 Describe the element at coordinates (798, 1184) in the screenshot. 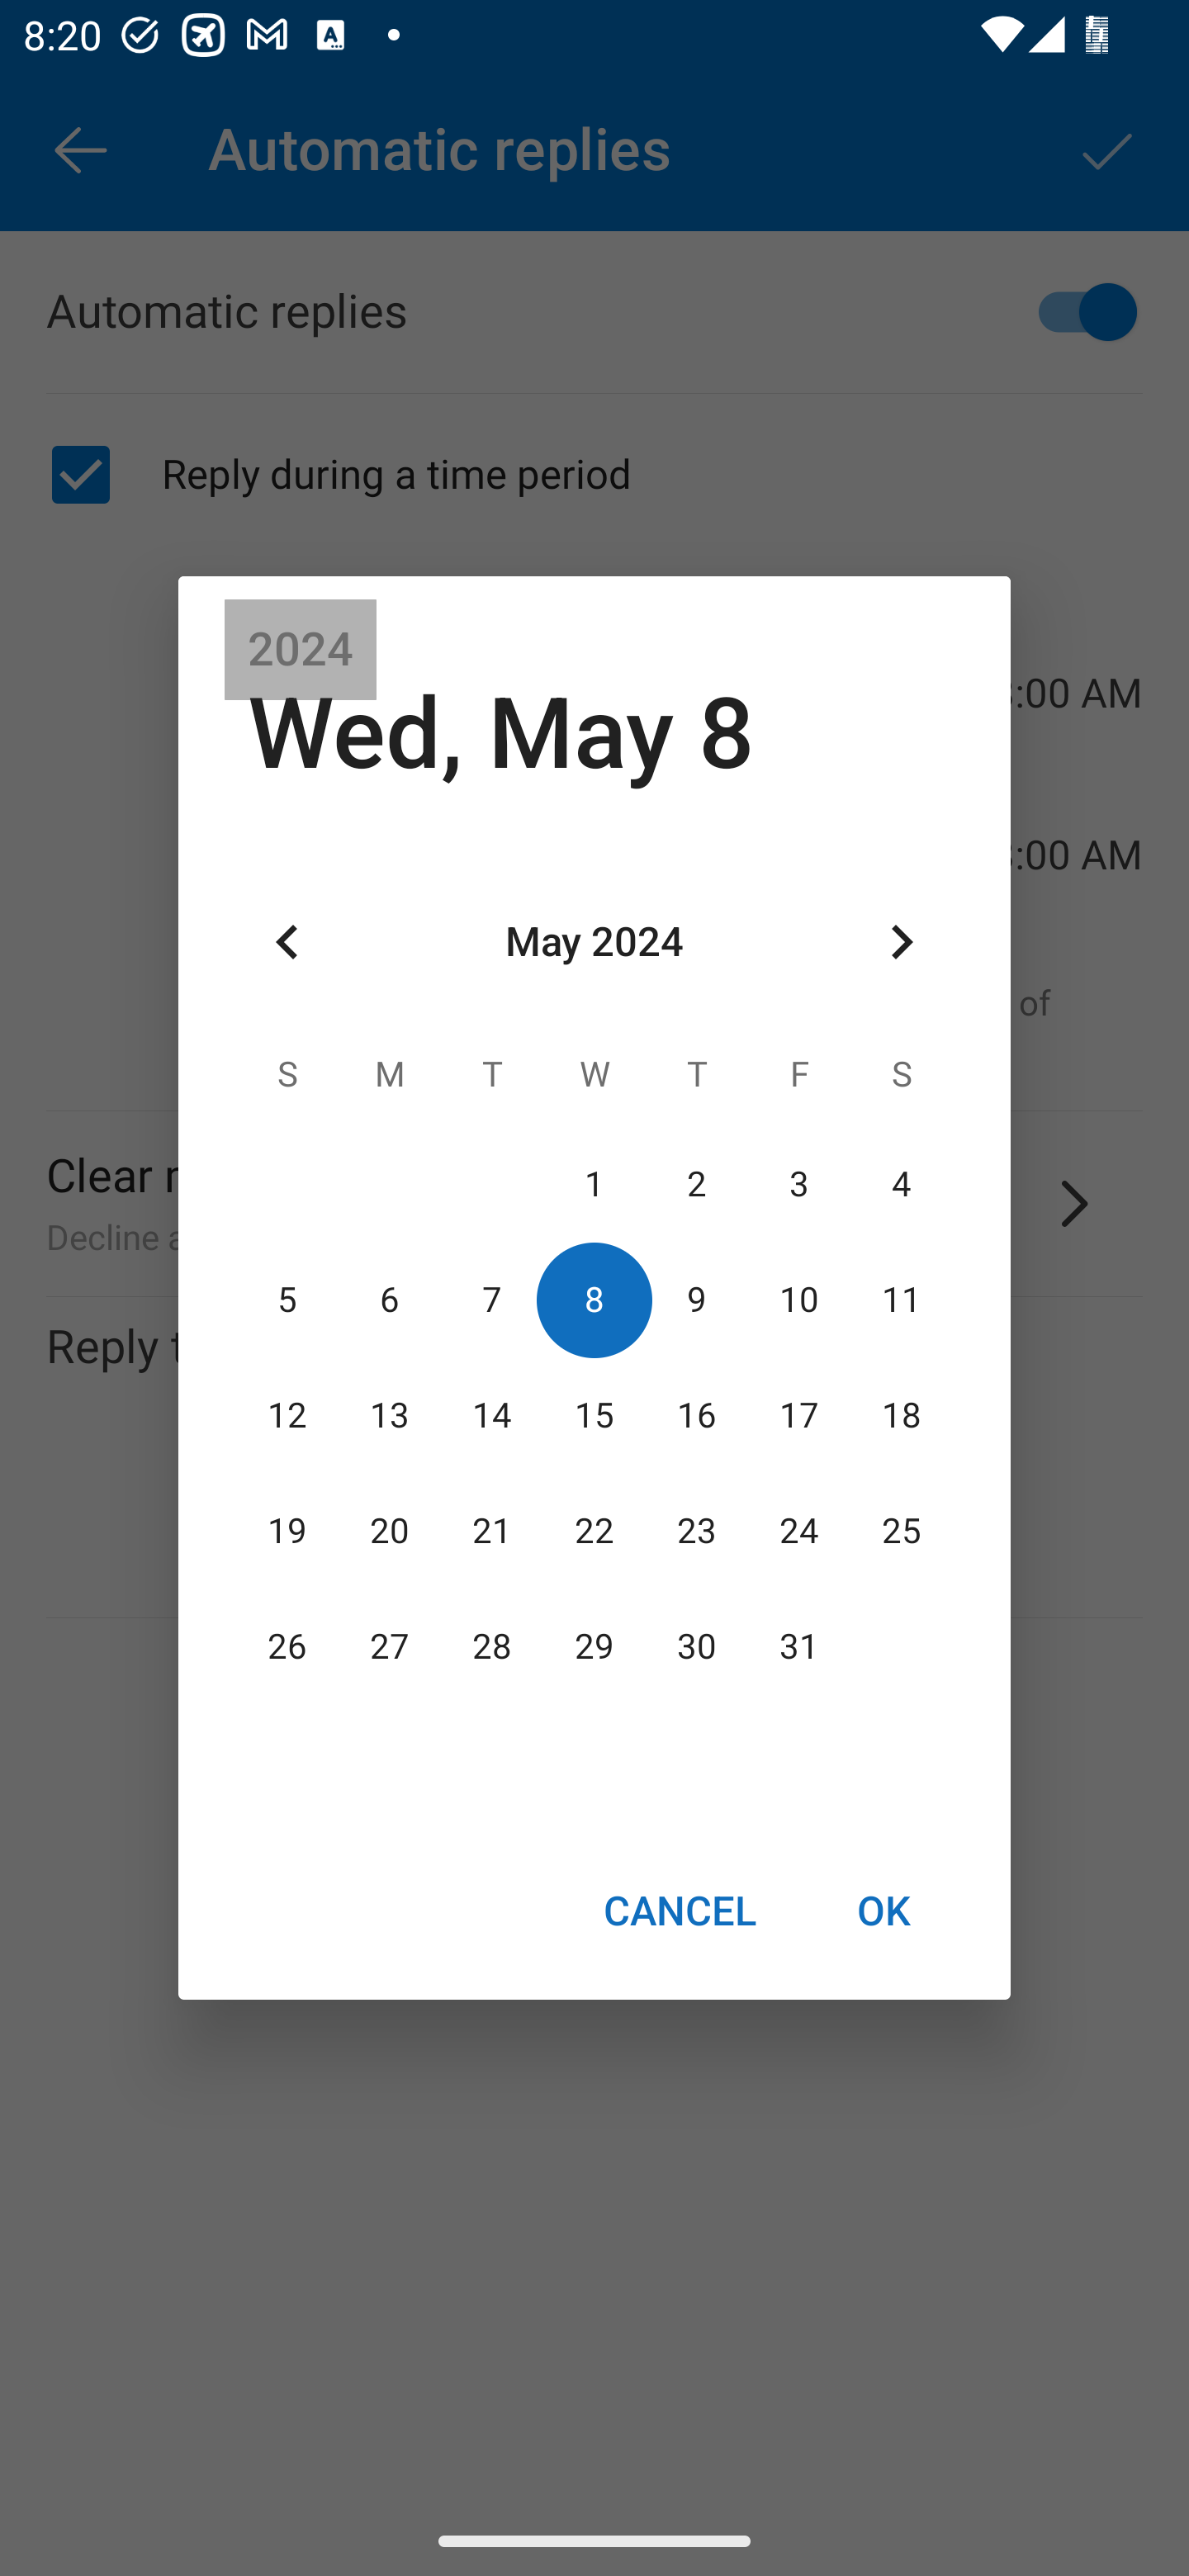

I see `3 03 May 2024` at that location.